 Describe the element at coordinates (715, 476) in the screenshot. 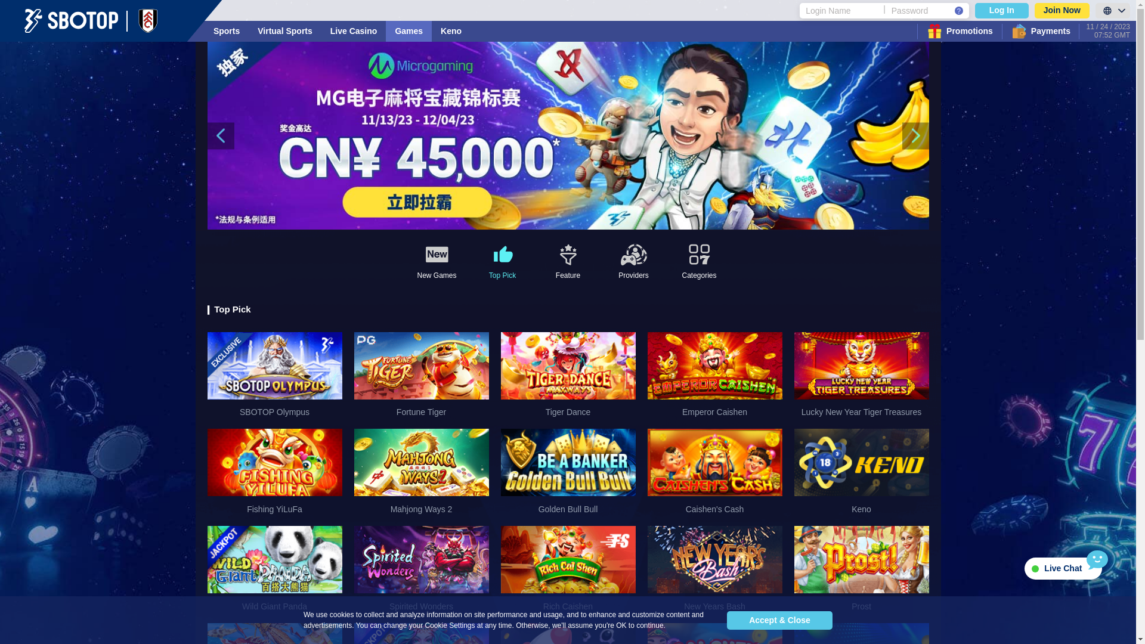

I see `Caishen's Cash` at that location.